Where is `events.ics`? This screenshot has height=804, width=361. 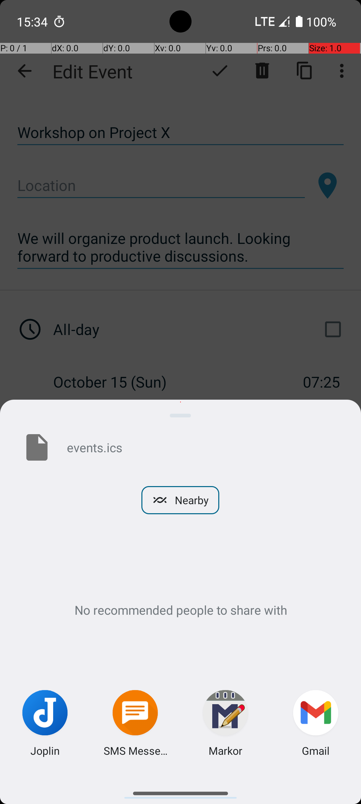 events.ics is located at coordinates (203, 447).